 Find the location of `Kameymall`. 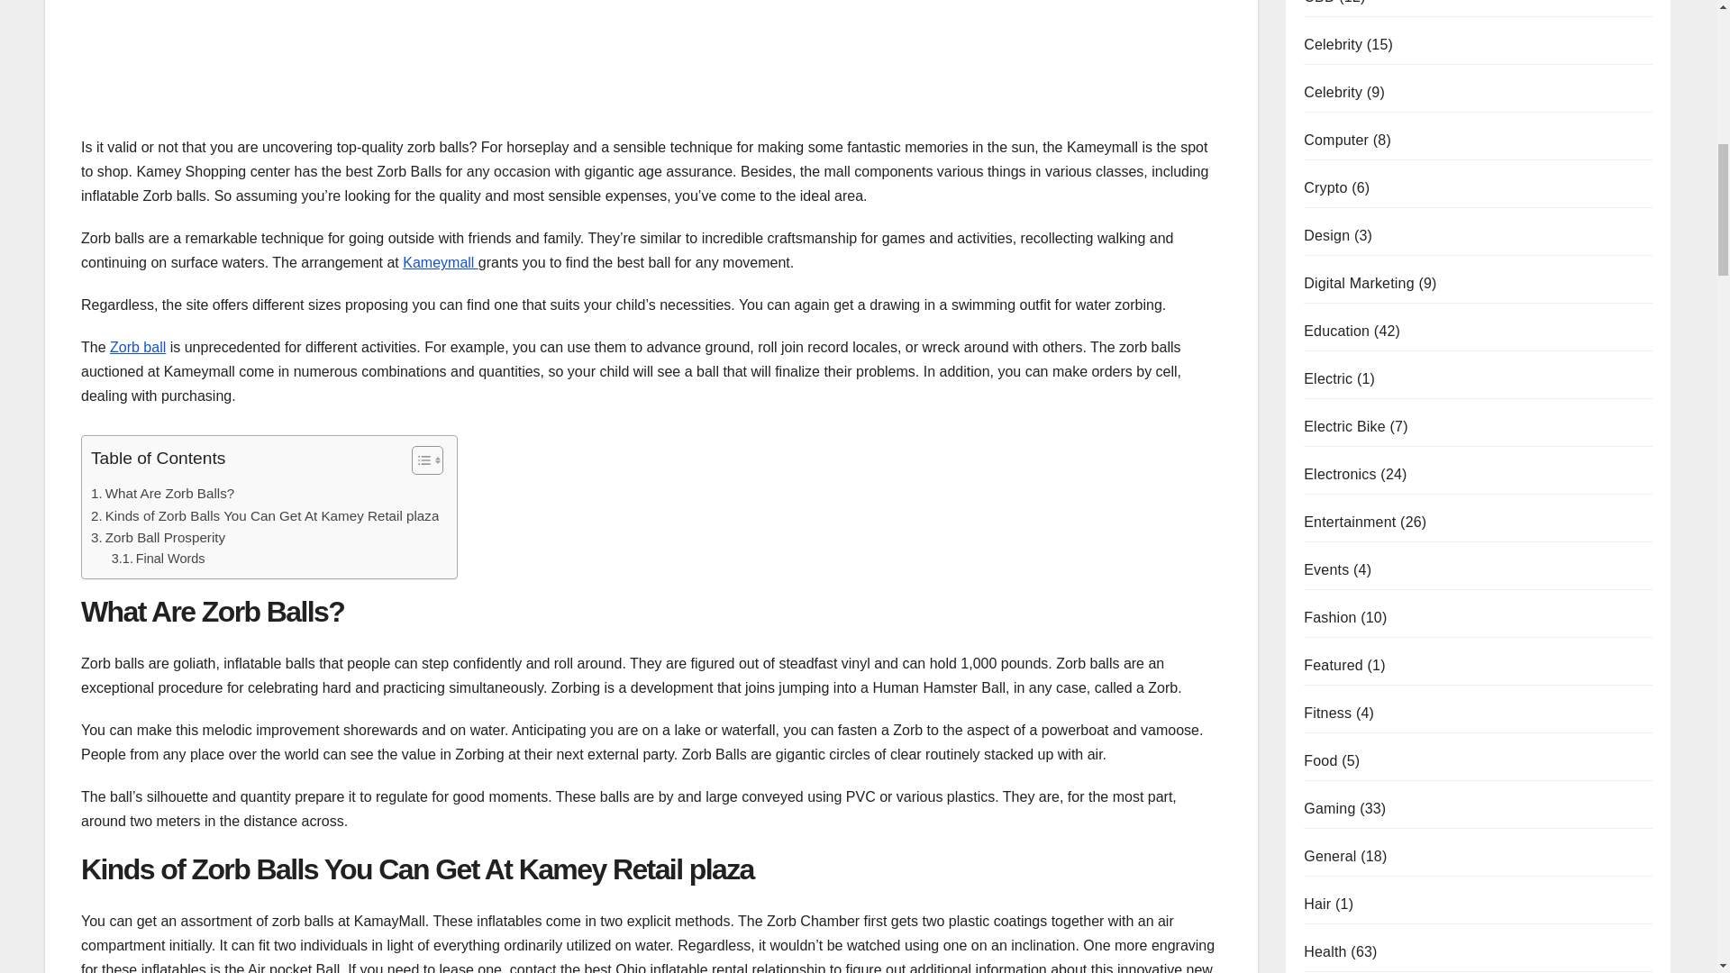

Kameymall is located at coordinates (441, 262).